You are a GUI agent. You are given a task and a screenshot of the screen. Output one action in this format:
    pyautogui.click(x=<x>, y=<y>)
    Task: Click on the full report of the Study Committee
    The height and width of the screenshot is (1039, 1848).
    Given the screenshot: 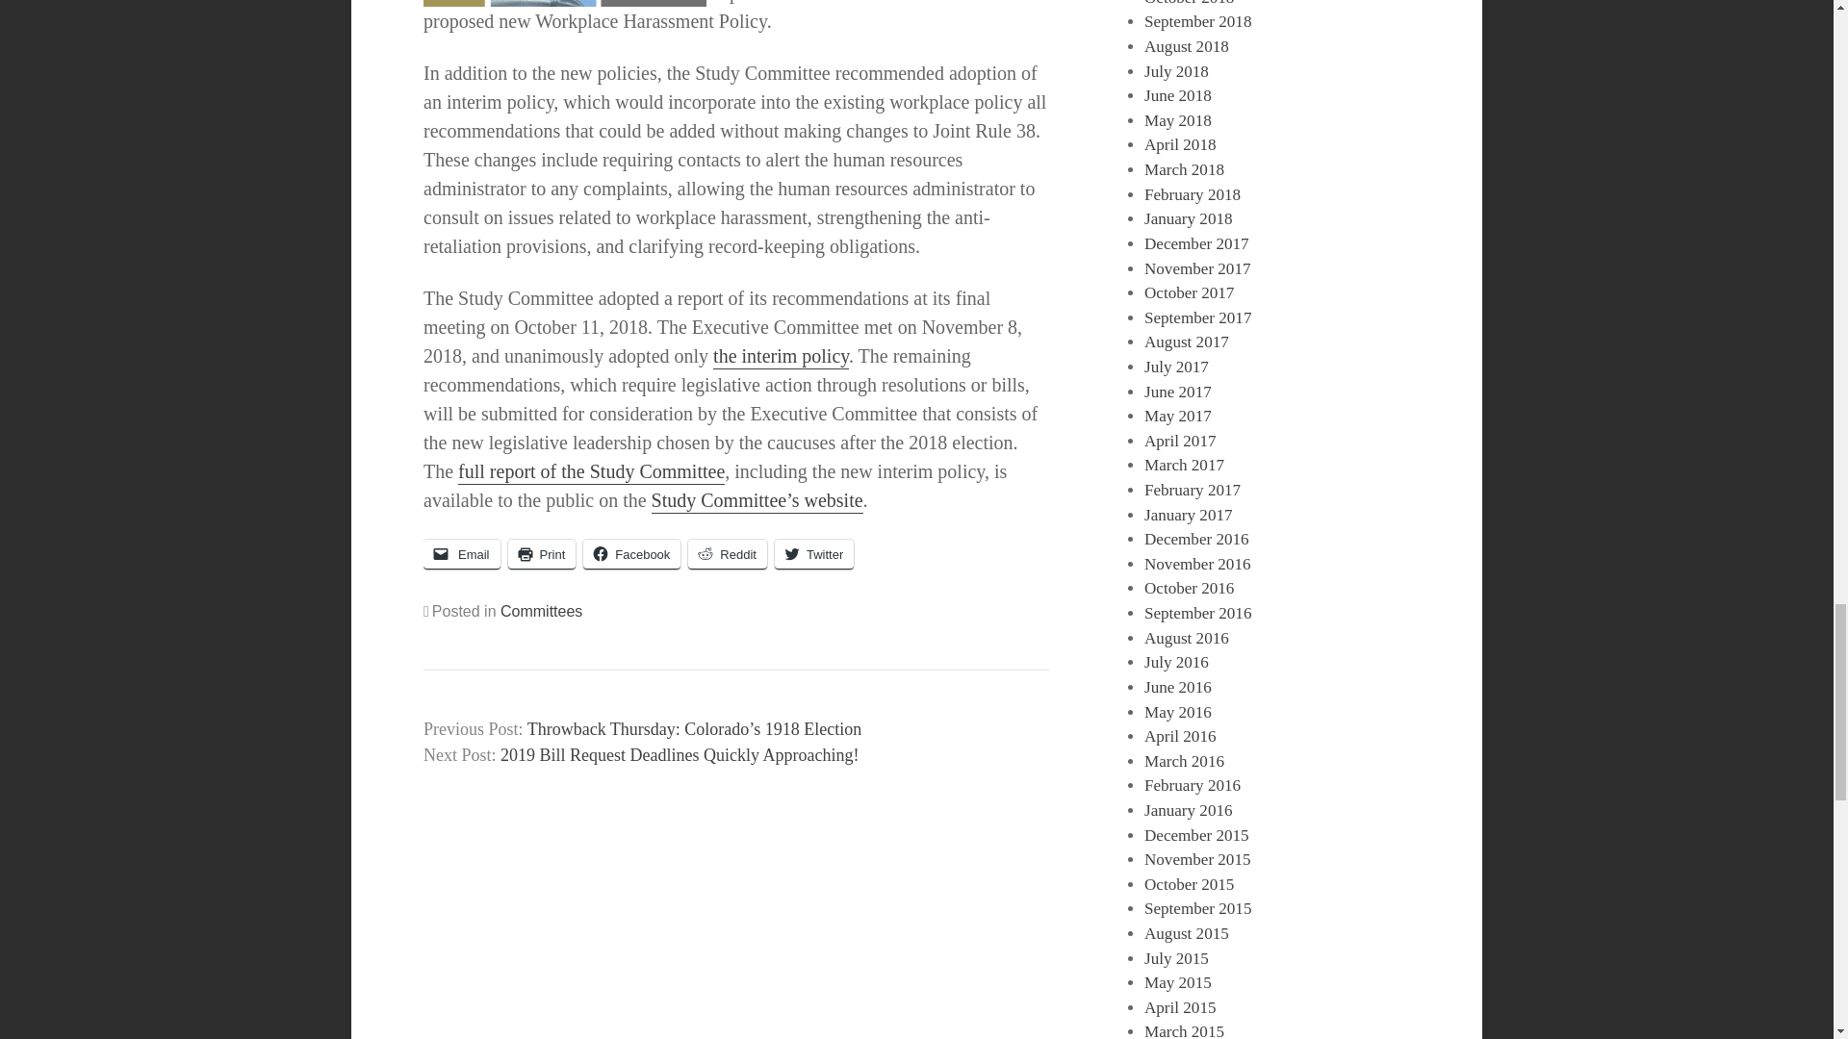 What is the action you would take?
    pyautogui.click(x=591, y=473)
    